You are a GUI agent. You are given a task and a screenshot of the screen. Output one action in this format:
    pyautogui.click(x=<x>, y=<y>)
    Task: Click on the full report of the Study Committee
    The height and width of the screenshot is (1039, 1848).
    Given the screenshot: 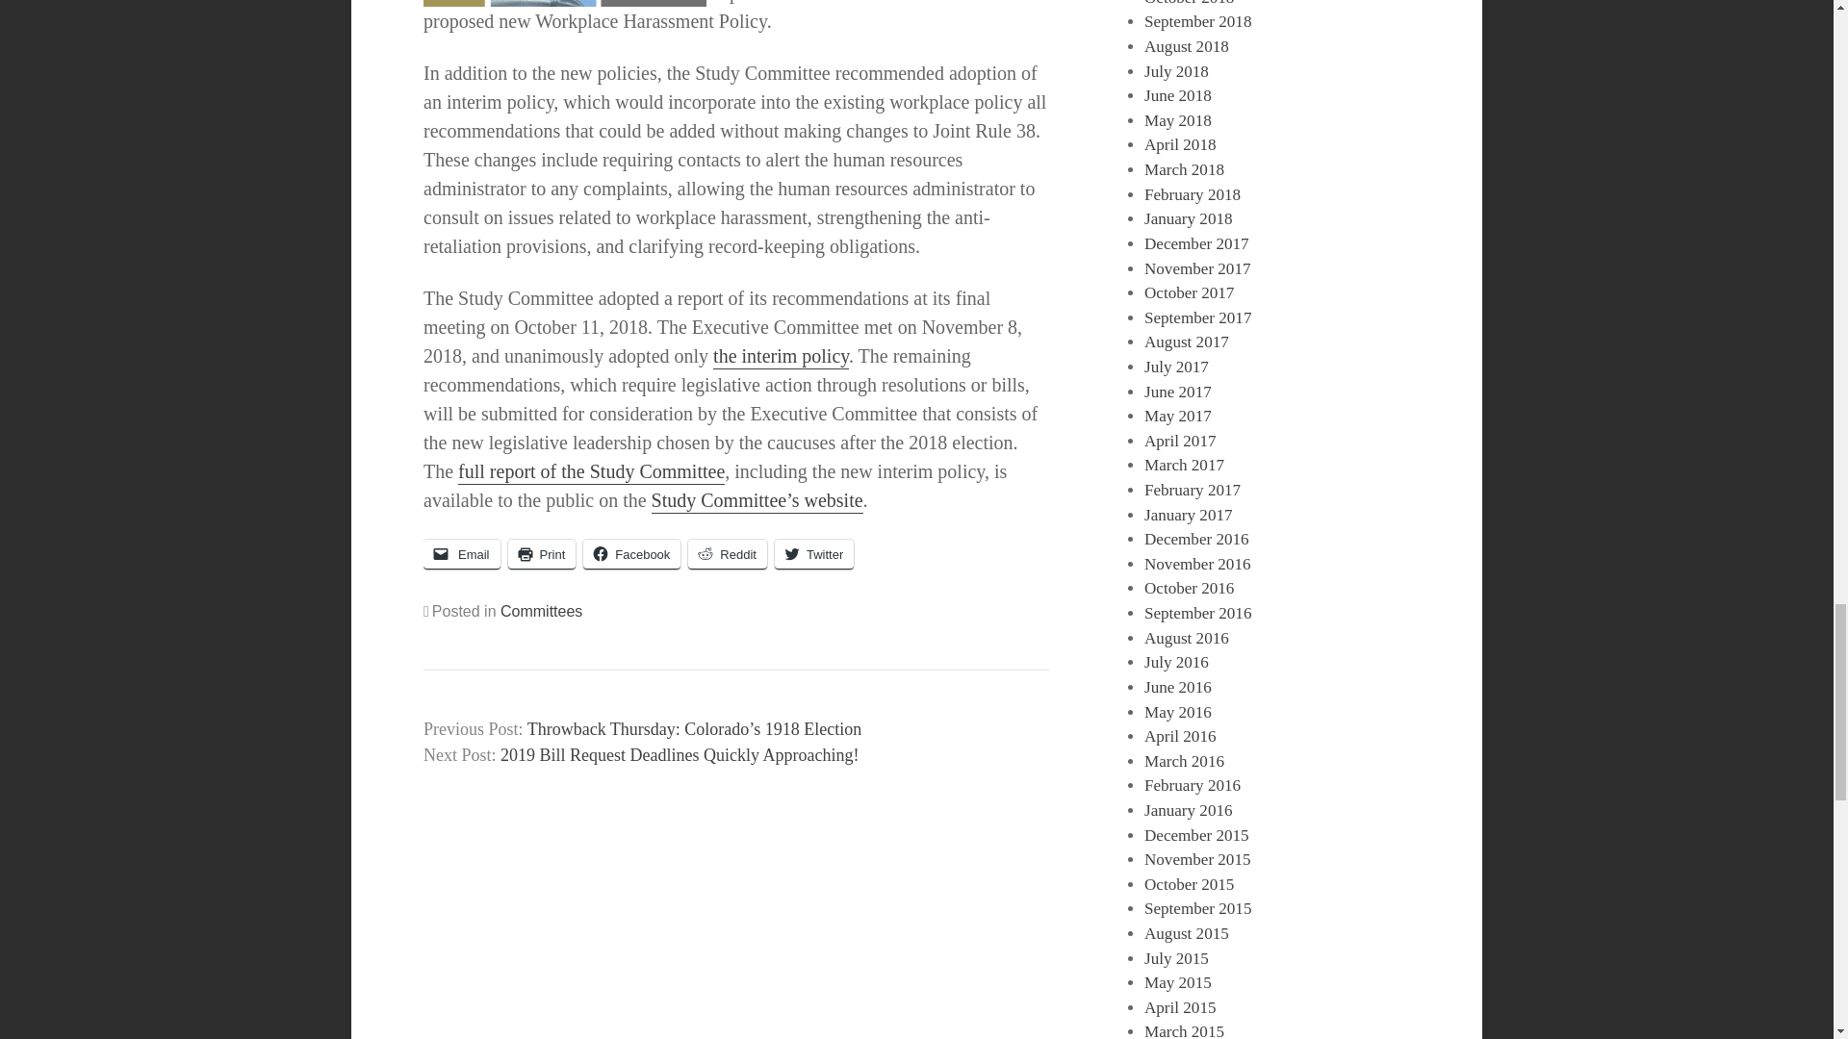 What is the action you would take?
    pyautogui.click(x=591, y=473)
    